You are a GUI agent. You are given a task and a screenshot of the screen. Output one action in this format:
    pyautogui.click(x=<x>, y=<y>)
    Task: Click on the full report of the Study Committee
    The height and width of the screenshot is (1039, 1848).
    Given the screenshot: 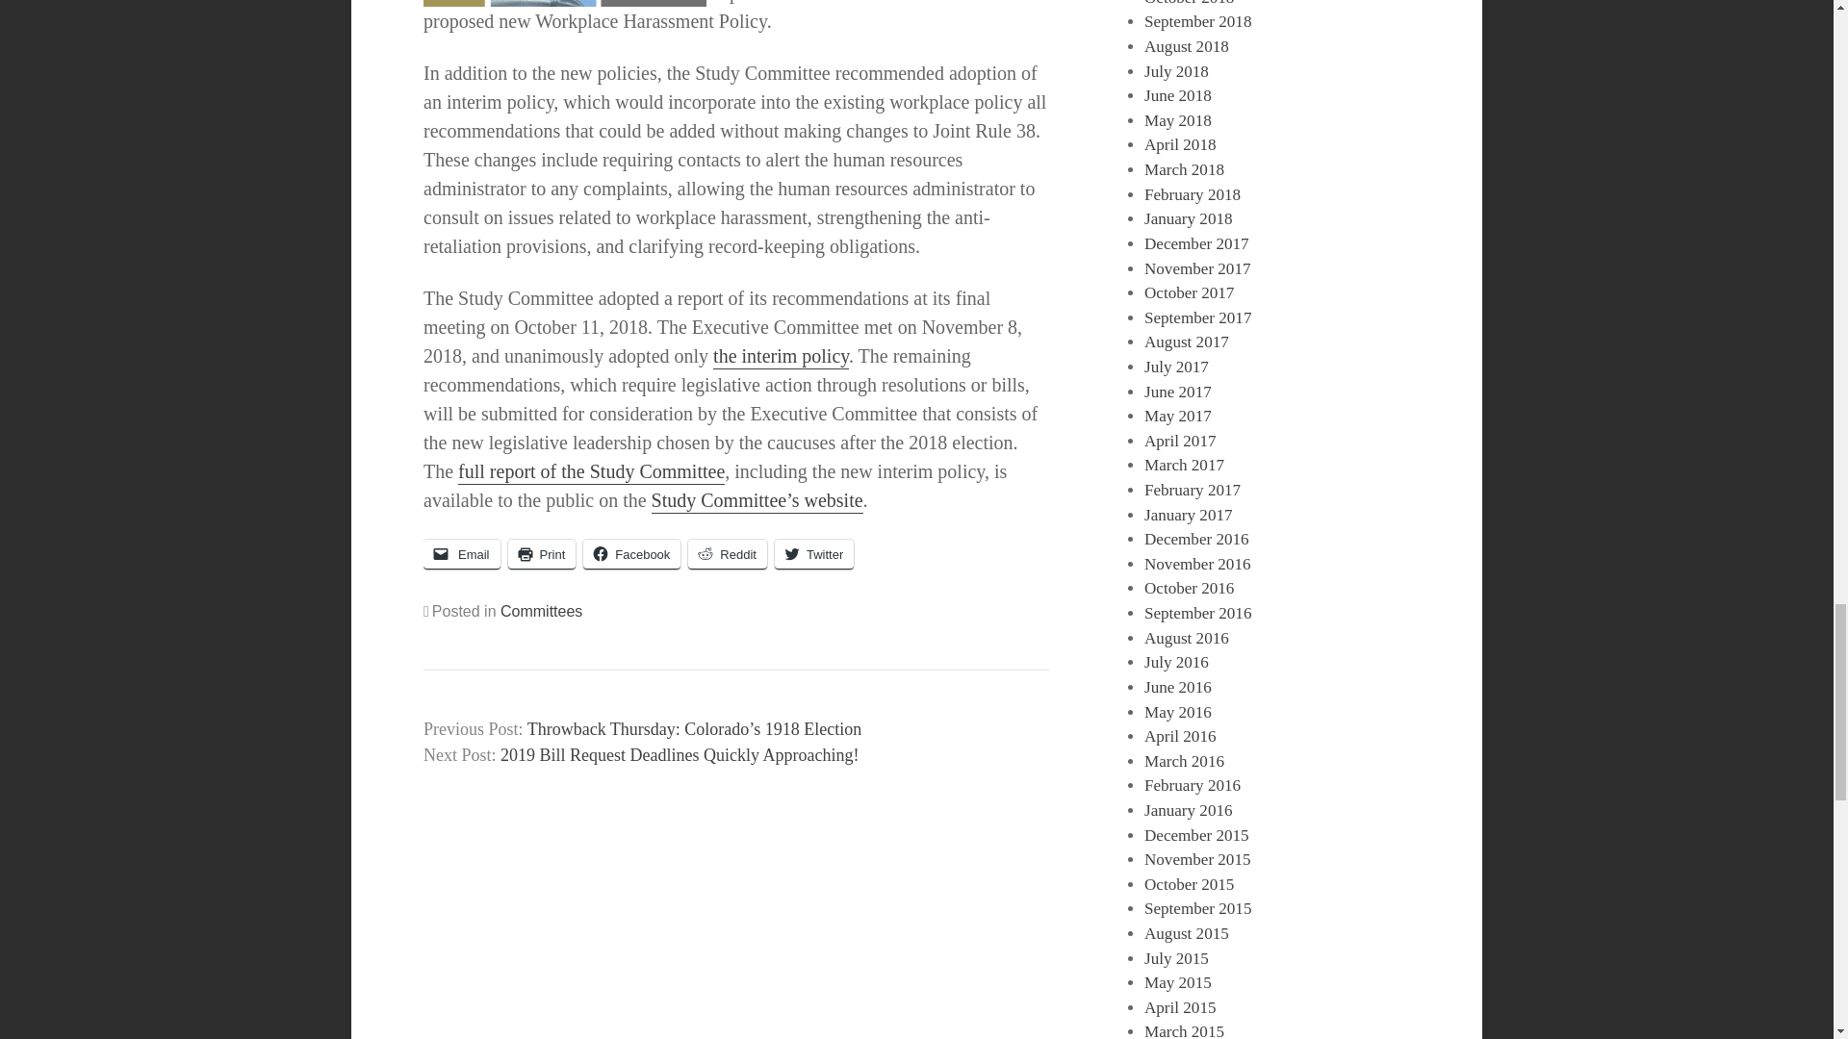 What is the action you would take?
    pyautogui.click(x=591, y=473)
    